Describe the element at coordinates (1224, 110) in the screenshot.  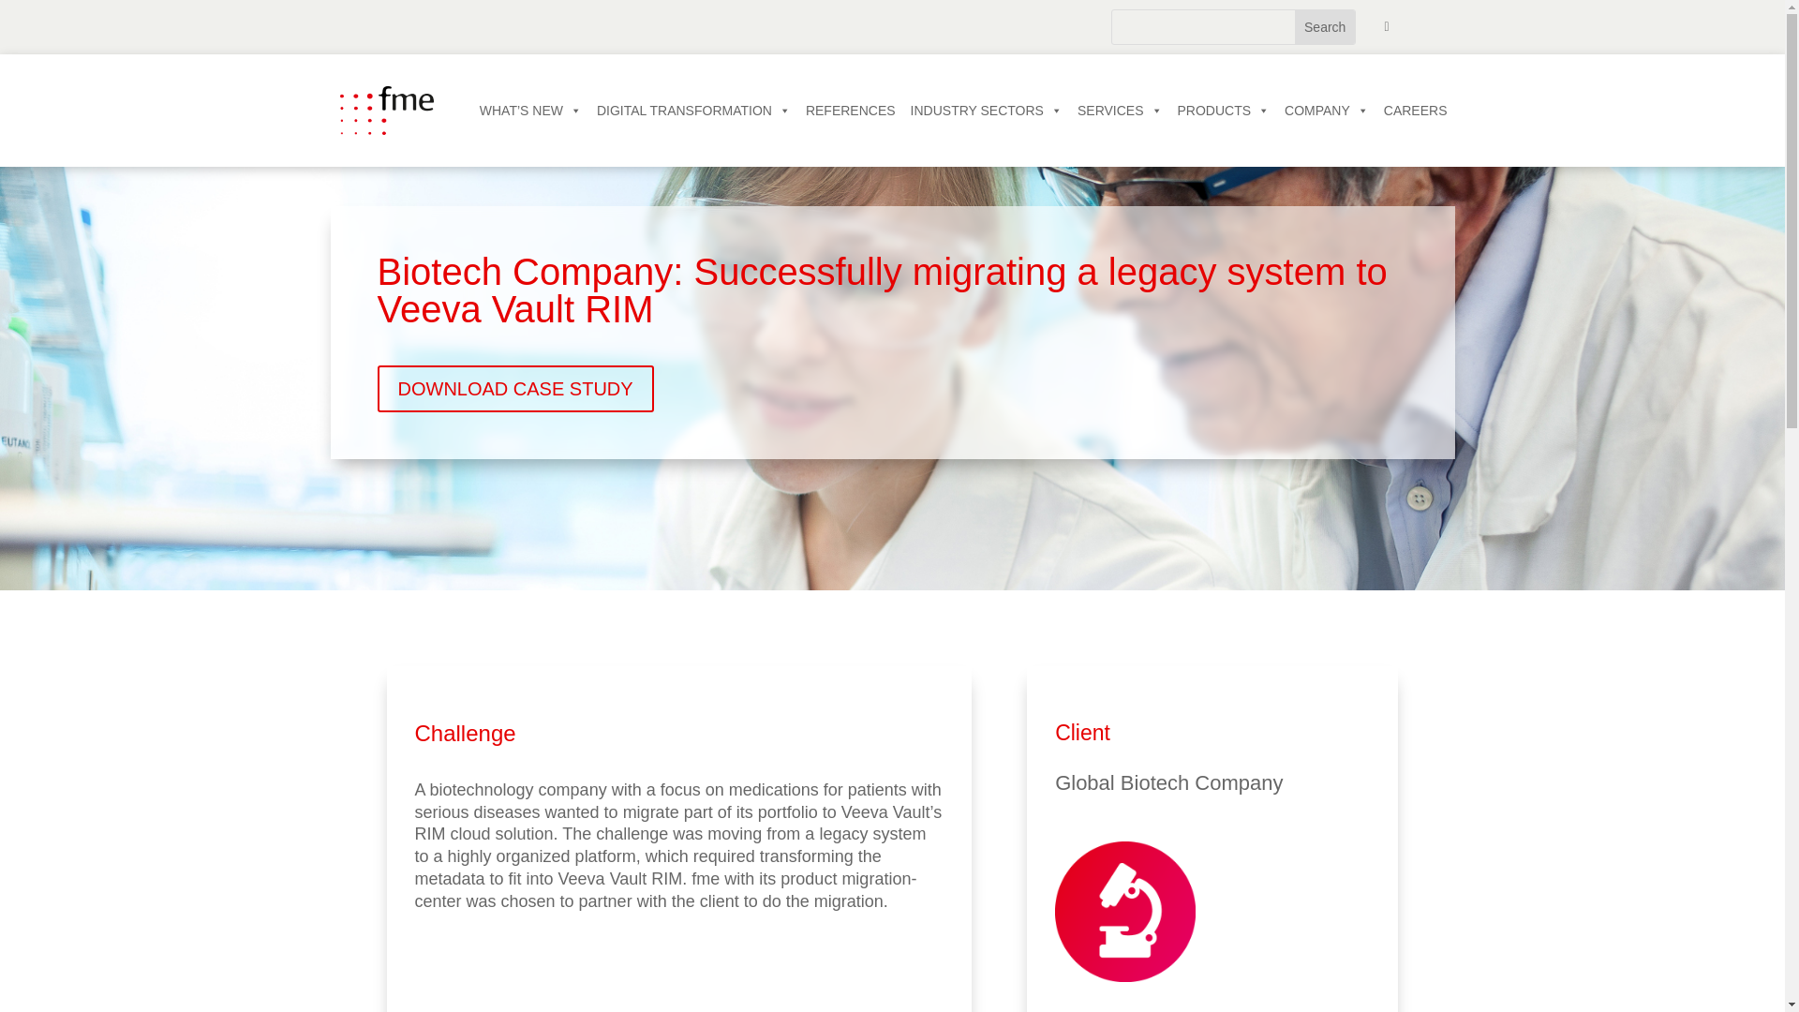
I see `PRODUCTS` at that location.